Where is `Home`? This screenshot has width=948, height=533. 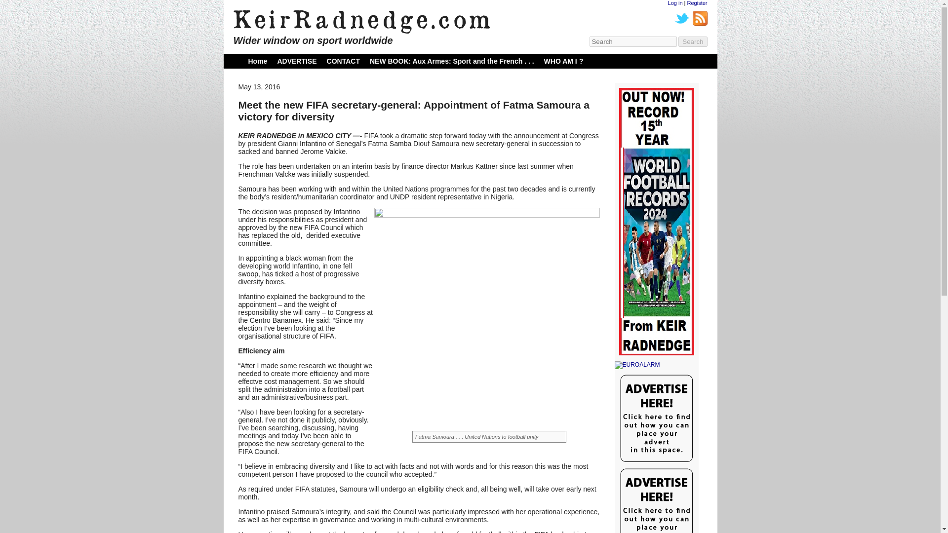 Home is located at coordinates (257, 61).